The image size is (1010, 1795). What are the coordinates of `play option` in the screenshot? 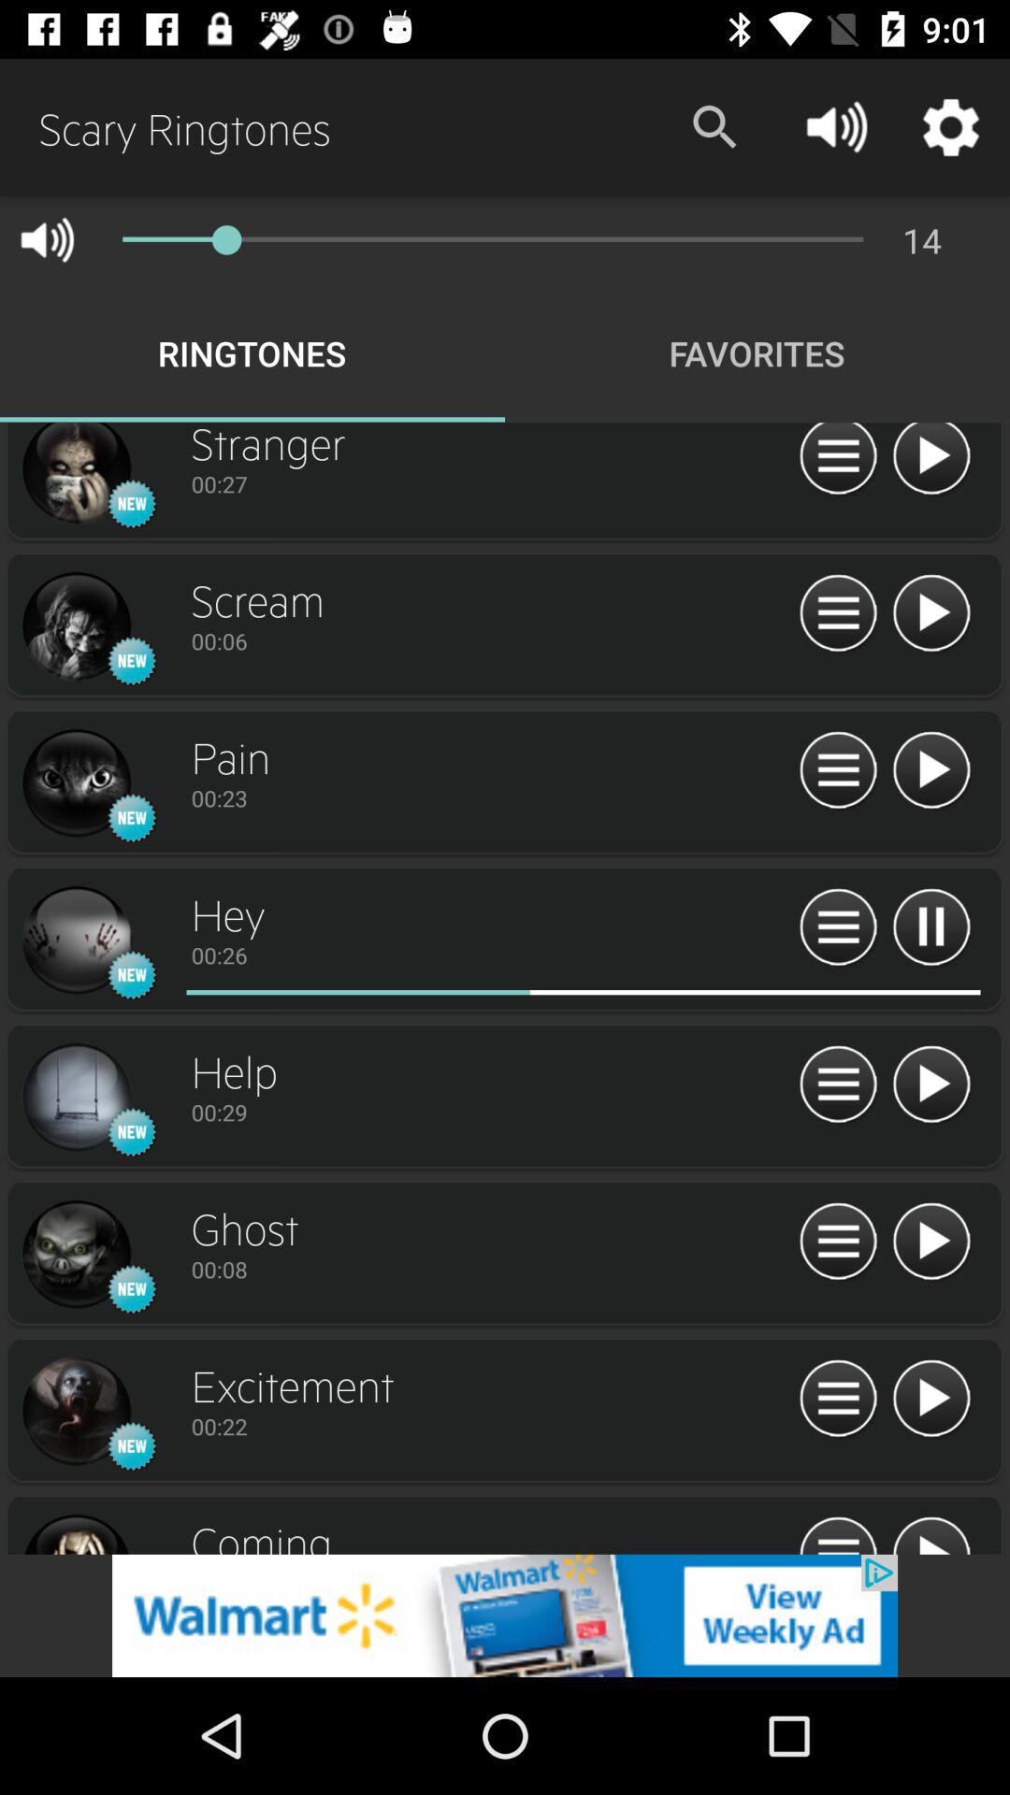 It's located at (931, 462).